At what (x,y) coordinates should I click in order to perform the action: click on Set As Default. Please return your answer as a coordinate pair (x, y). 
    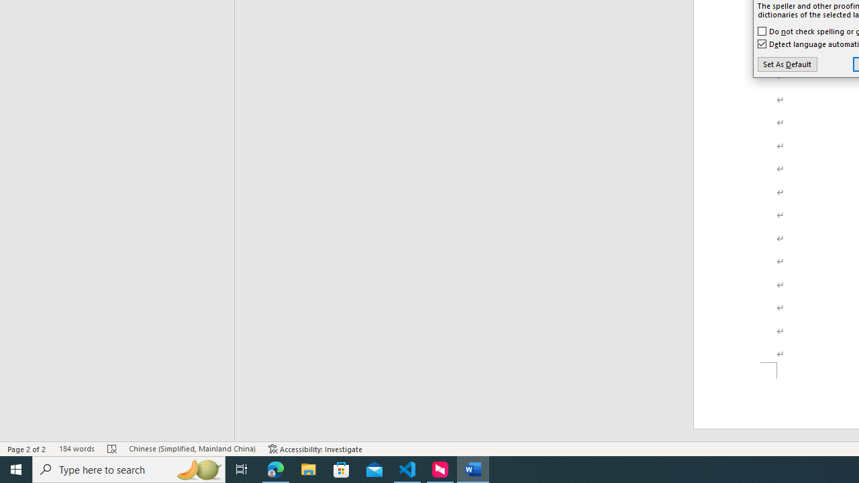
    Looking at the image, I should click on (787, 64).